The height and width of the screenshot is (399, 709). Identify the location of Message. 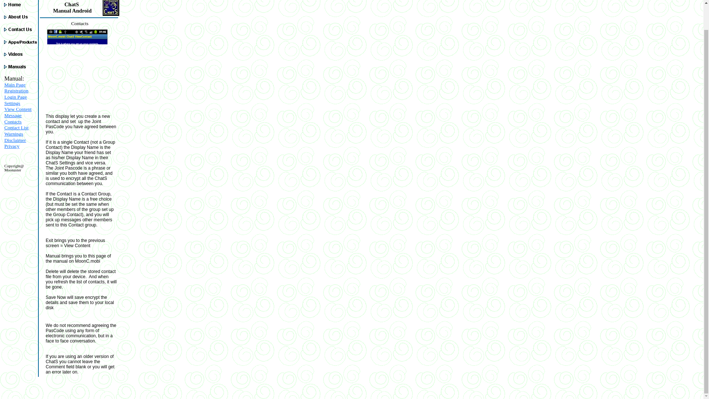
(13, 115).